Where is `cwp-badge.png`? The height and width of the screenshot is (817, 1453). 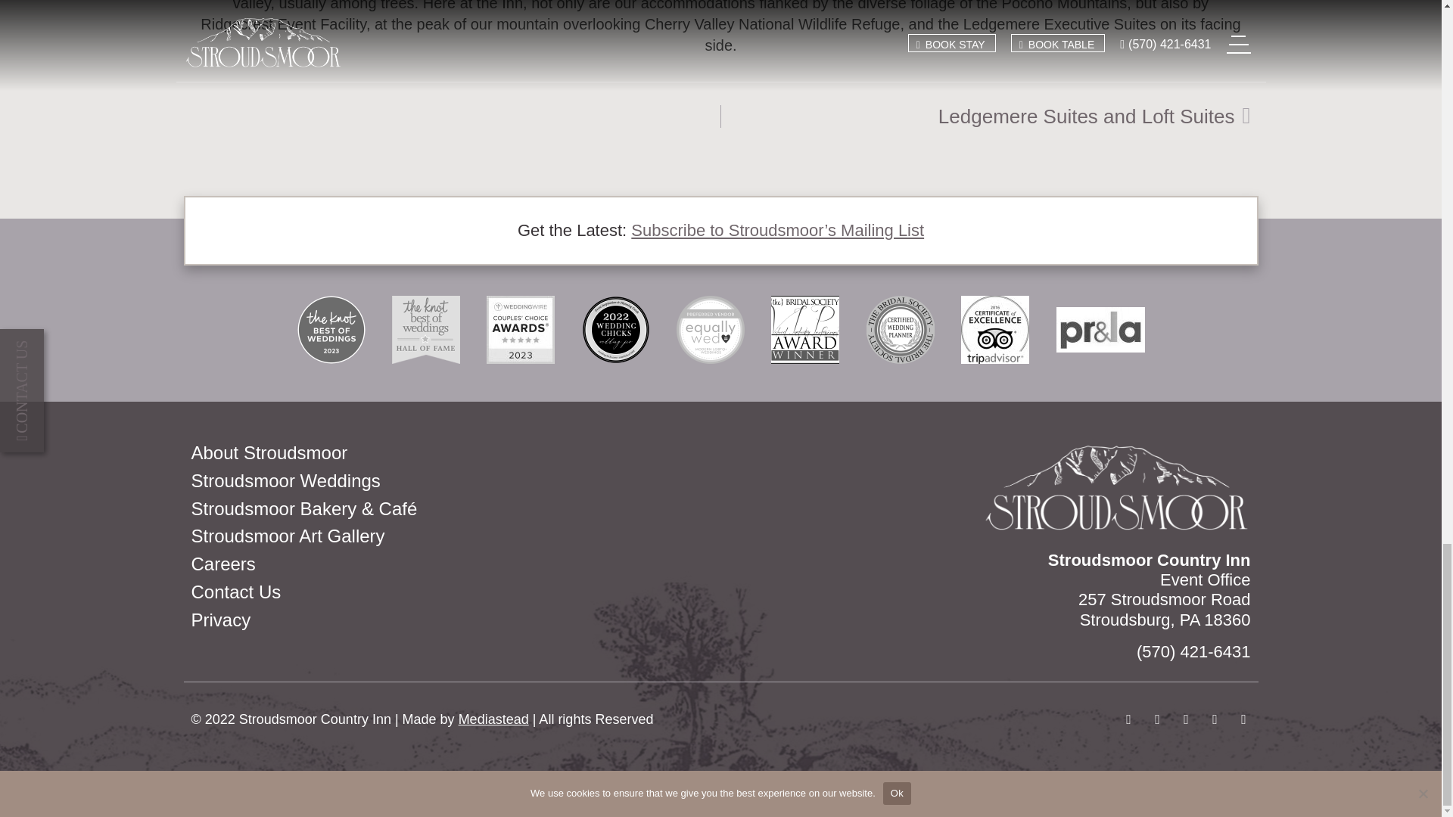
cwp-badge.png is located at coordinates (1214, 719).